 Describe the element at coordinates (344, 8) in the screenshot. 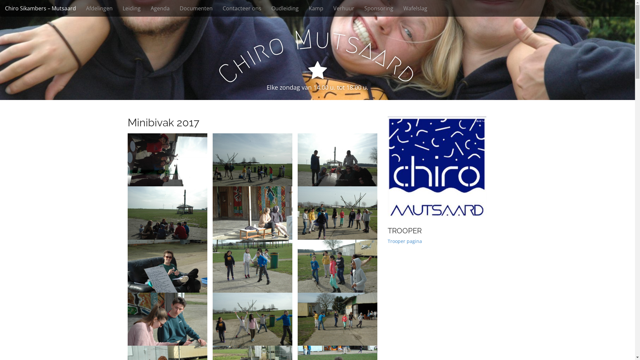

I see `Verhuur` at that location.